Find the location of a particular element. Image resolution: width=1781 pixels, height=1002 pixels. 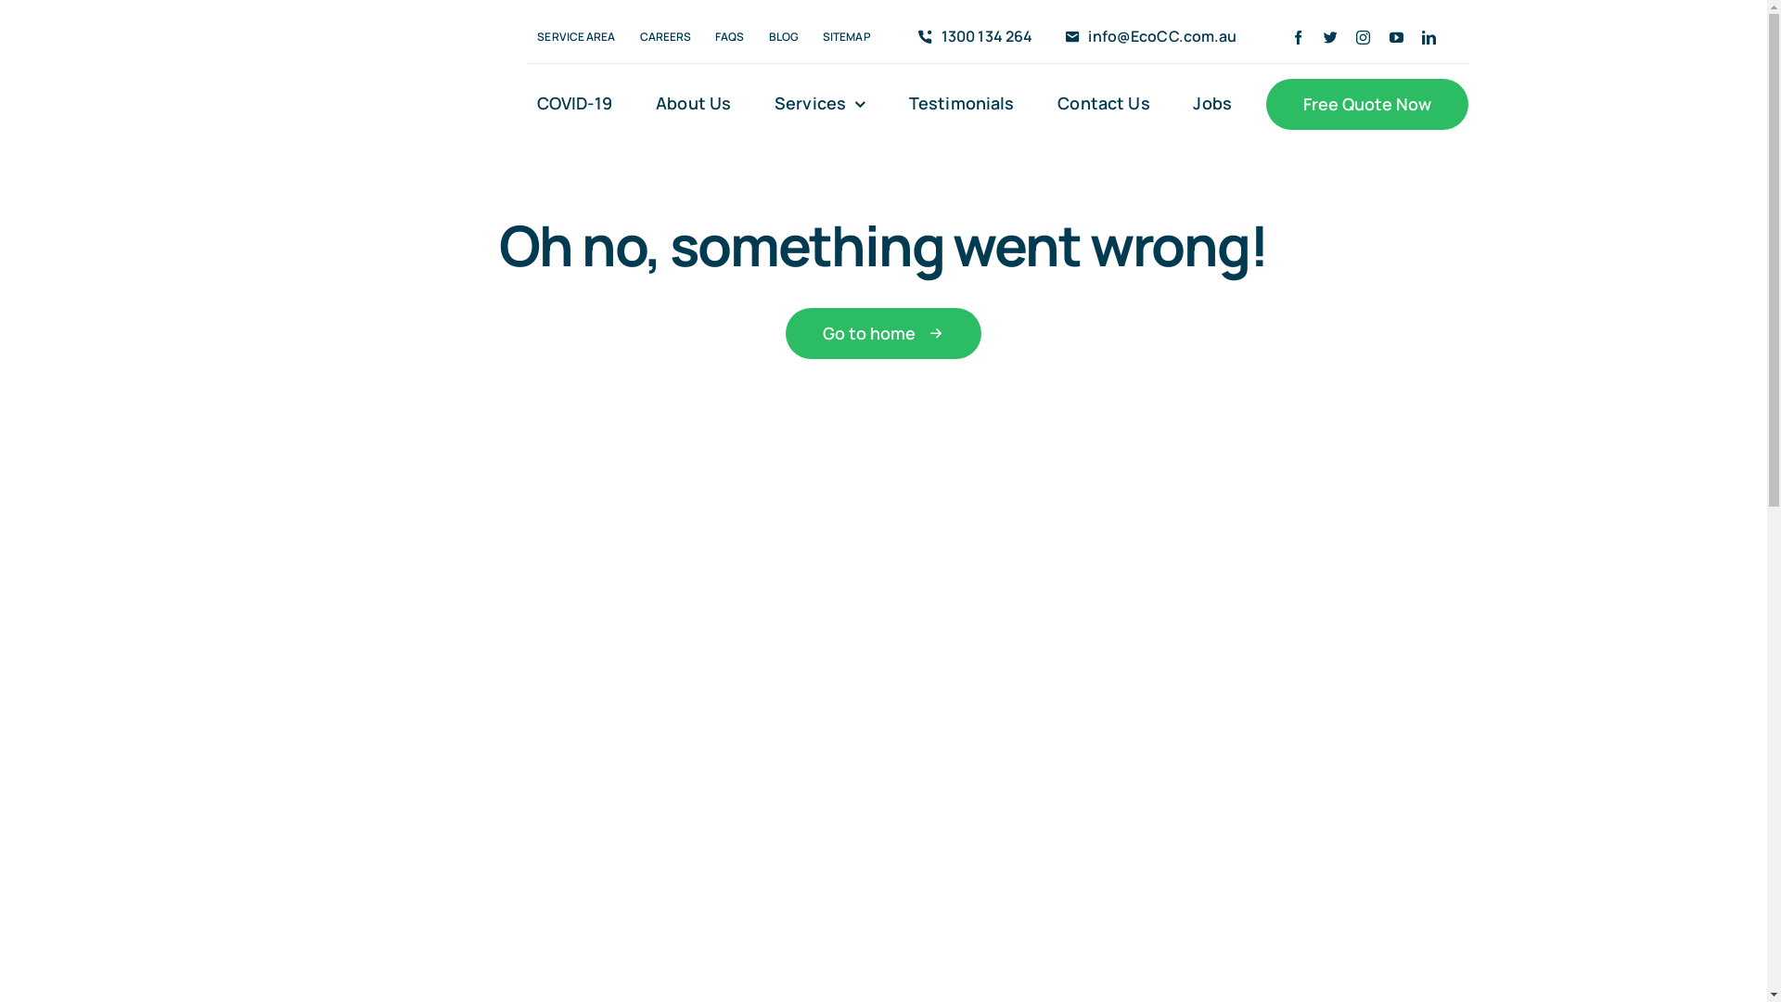

Facebook is located at coordinates (1299, 37).